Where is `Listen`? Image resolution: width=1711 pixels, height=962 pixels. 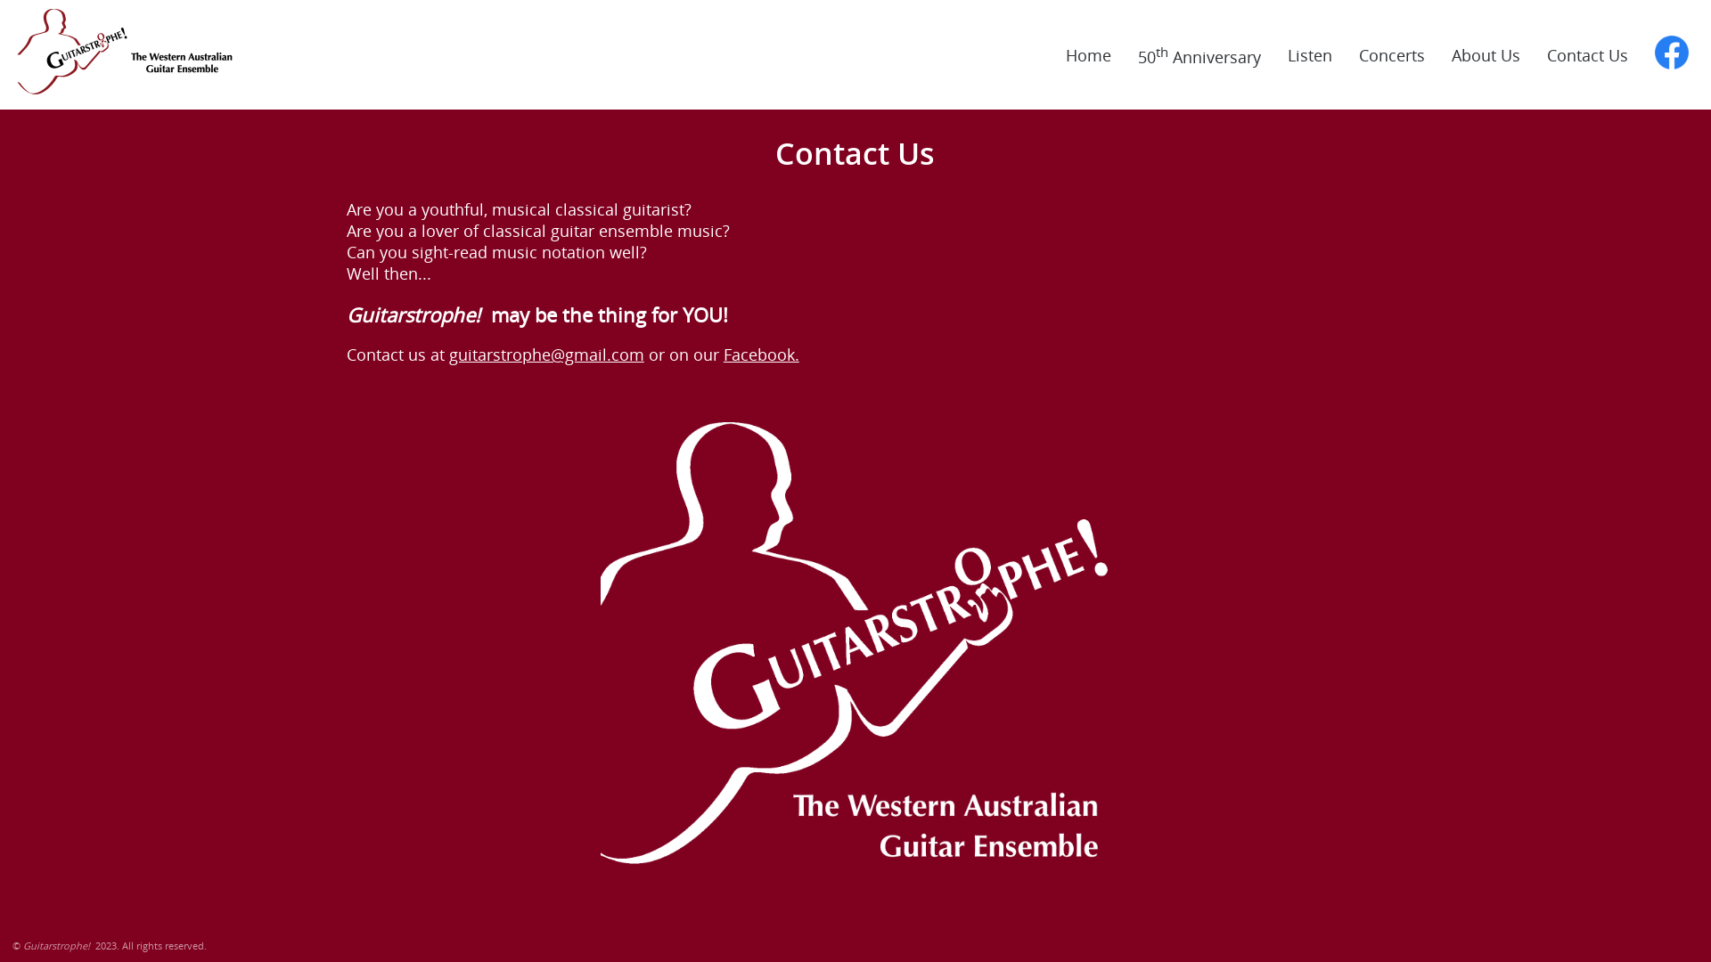
Listen is located at coordinates (1310, 55).